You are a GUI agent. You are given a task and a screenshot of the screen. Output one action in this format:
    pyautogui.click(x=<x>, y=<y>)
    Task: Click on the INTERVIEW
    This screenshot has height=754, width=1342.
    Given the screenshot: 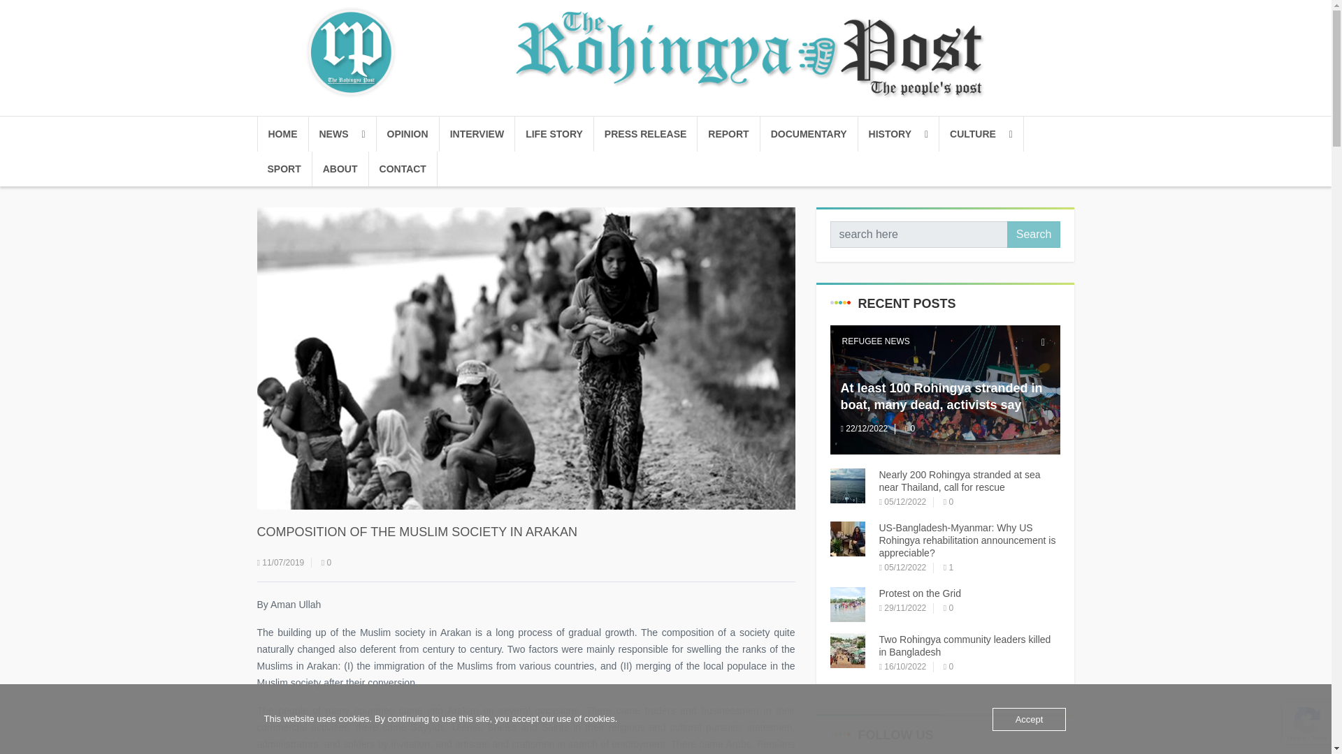 What is the action you would take?
    pyautogui.click(x=477, y=134)
    